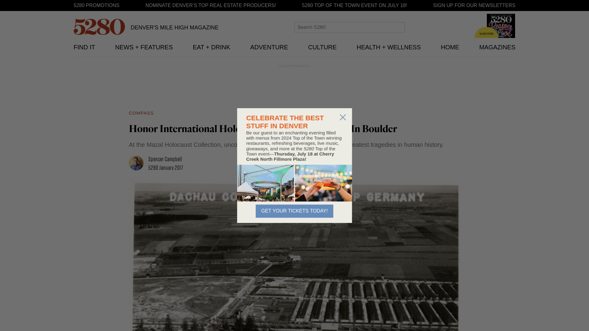 The width and height of the screenshot is (589, 331). I want to click on FIND IT, so click(84, 47).